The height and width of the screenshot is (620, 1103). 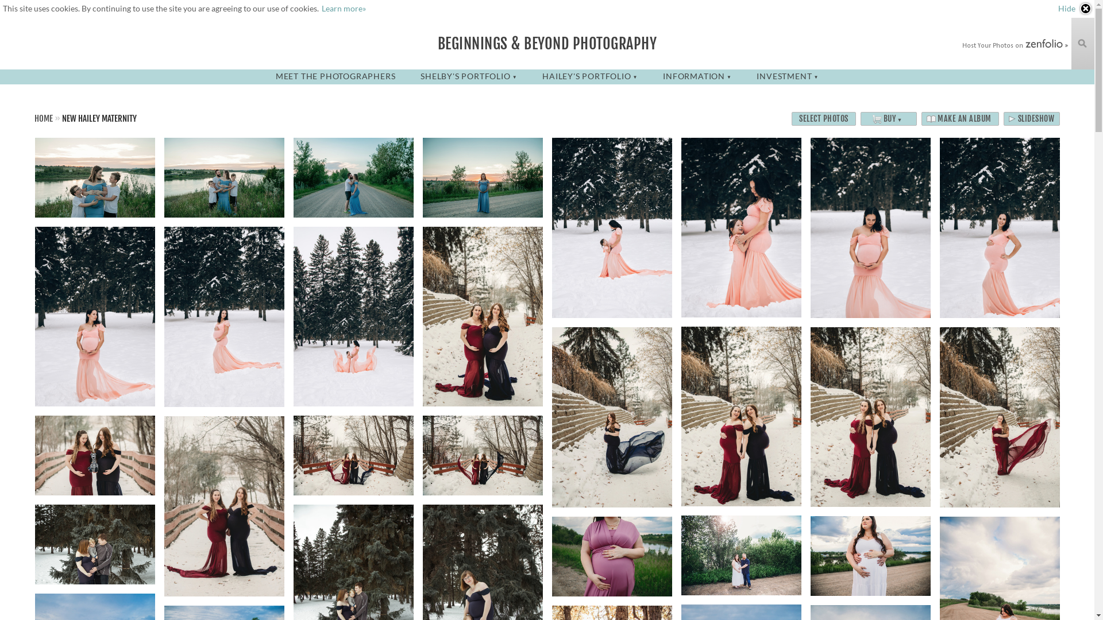 What do you see at coordinates (547, 44) in the screenshot?
I see `BEGINNINGS & BEYOND PHOTOGRAPHY` at bounding box center [547, 44].